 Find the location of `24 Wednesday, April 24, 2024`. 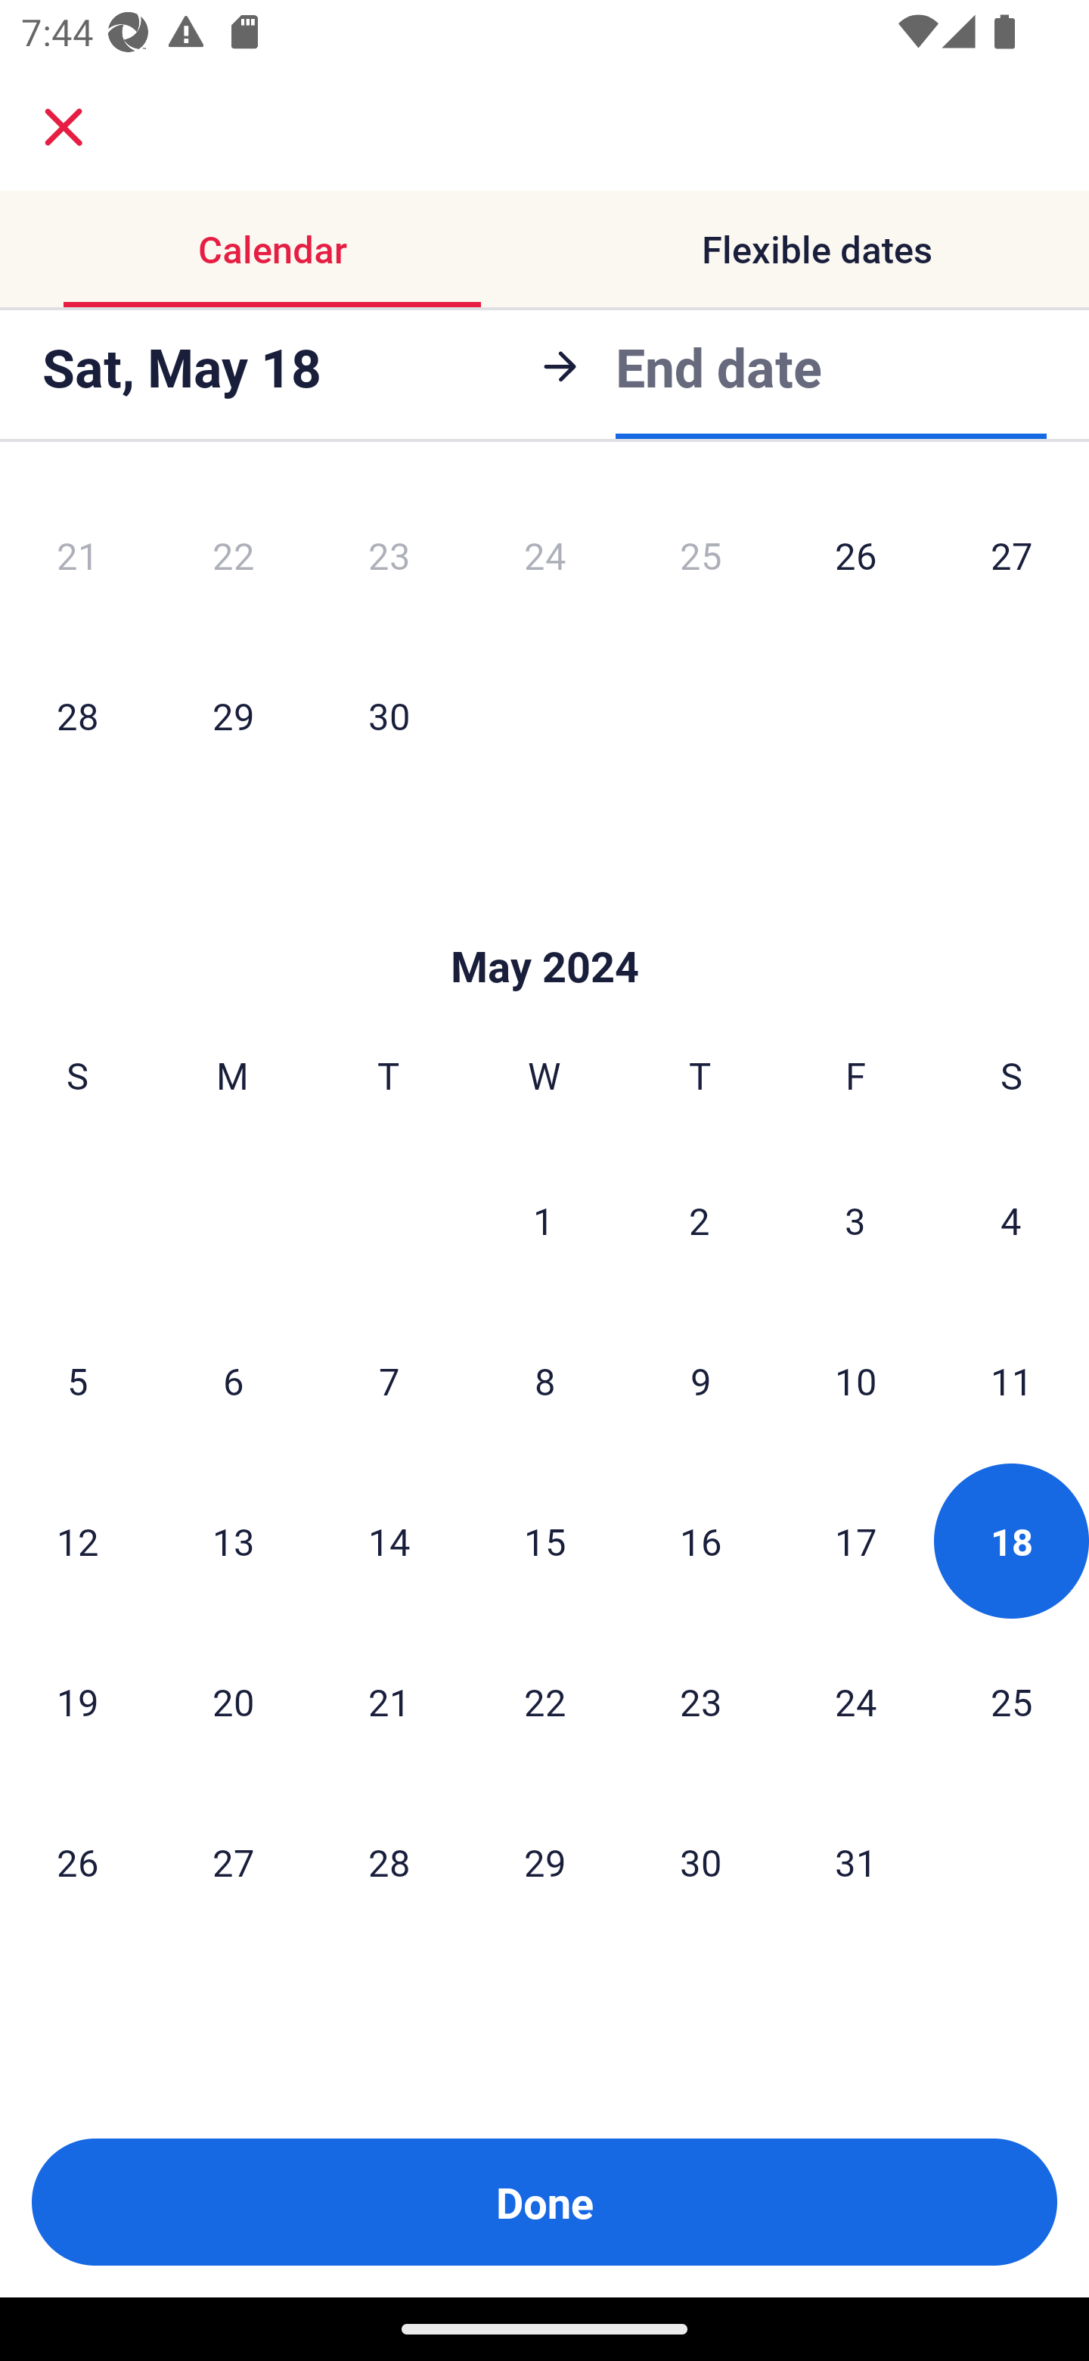

24 Wednesday, April 24, 2024 is located at coordinates (544, 558).